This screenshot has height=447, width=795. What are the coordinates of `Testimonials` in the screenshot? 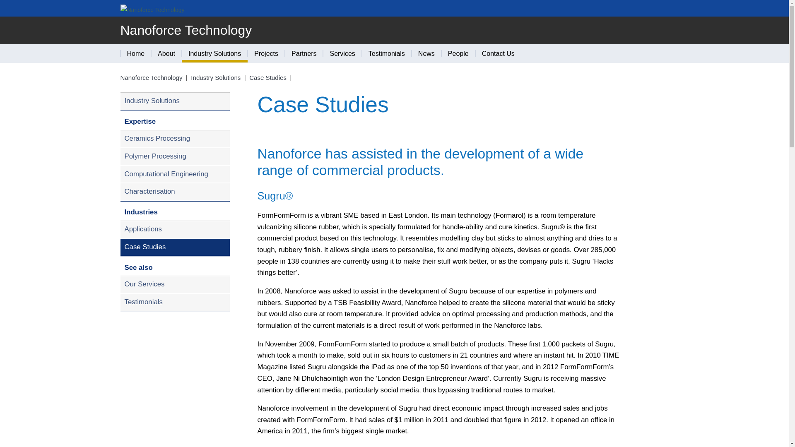 It's located at (387, 53).